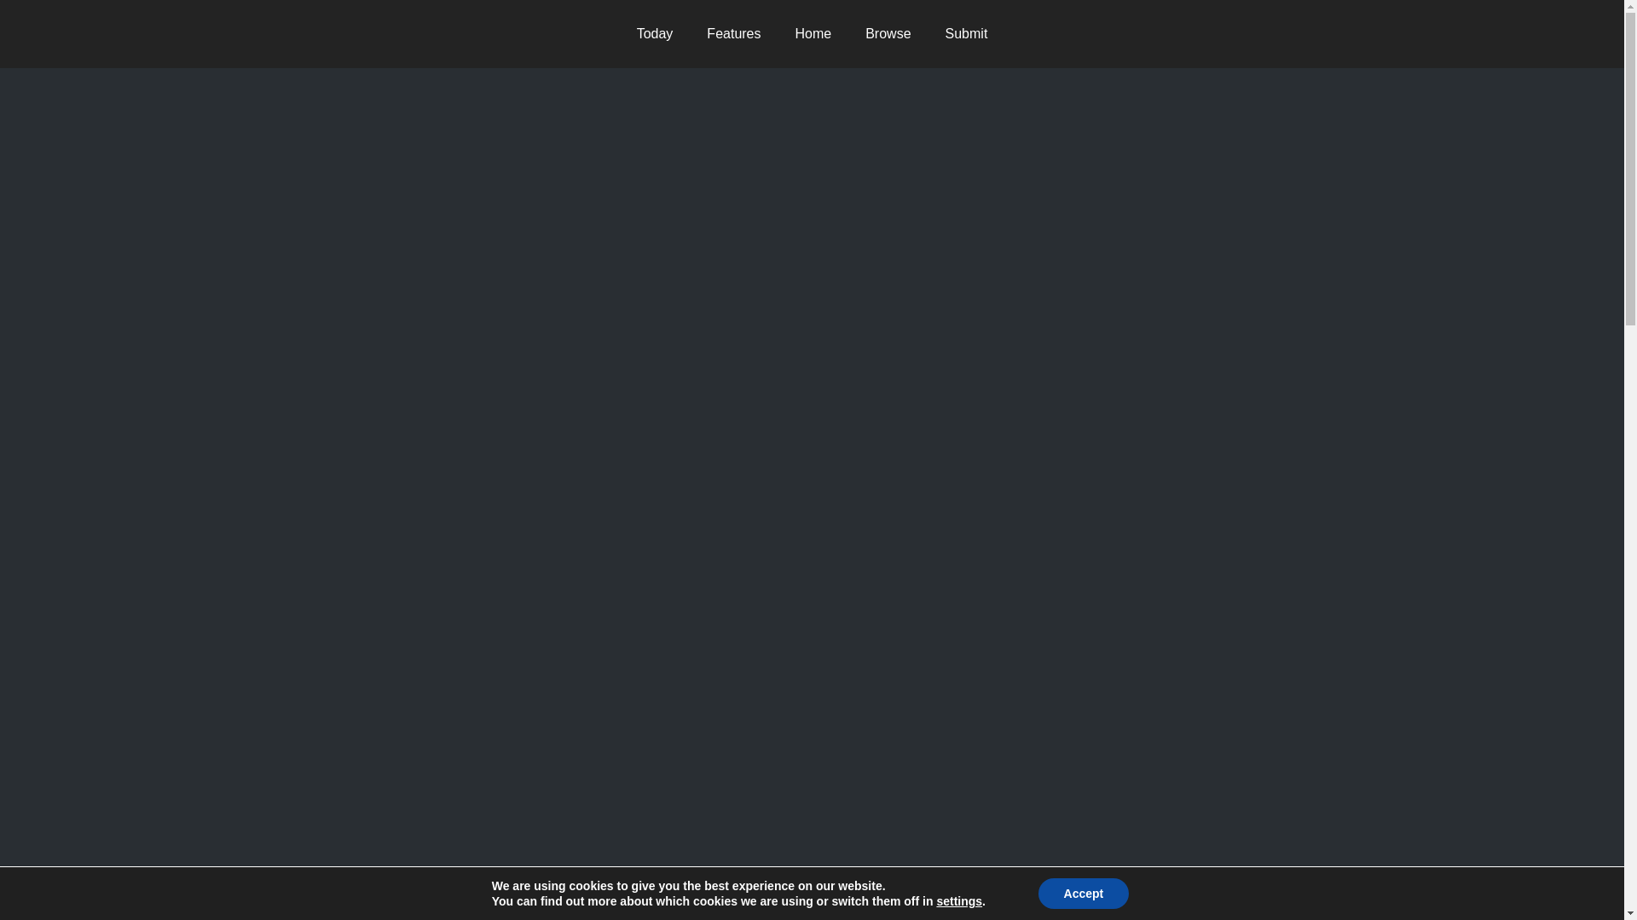  Describe the element at coordinates (733, 34) in the screenshot. I see `What you can do on the site` at that location.